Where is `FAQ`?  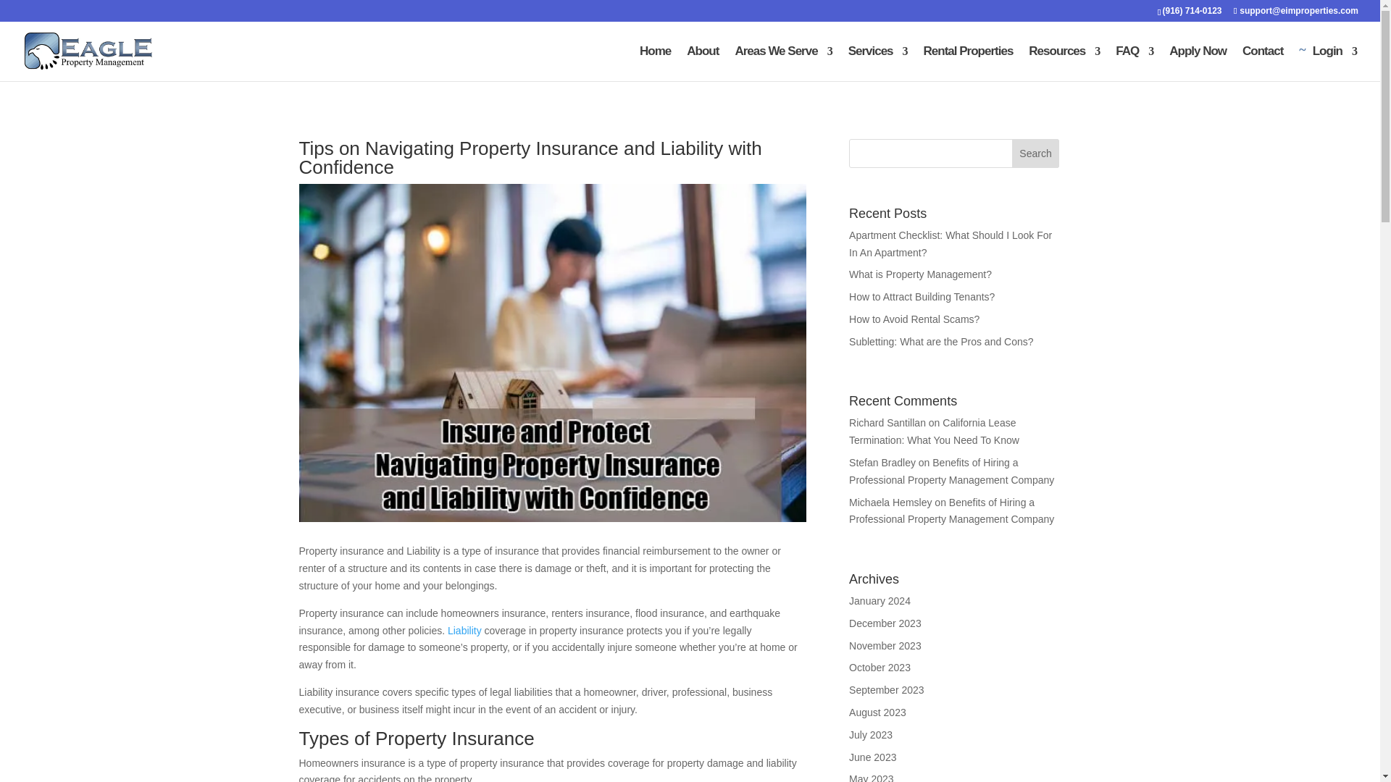
FAQ is located at coordinates (1134, 64).